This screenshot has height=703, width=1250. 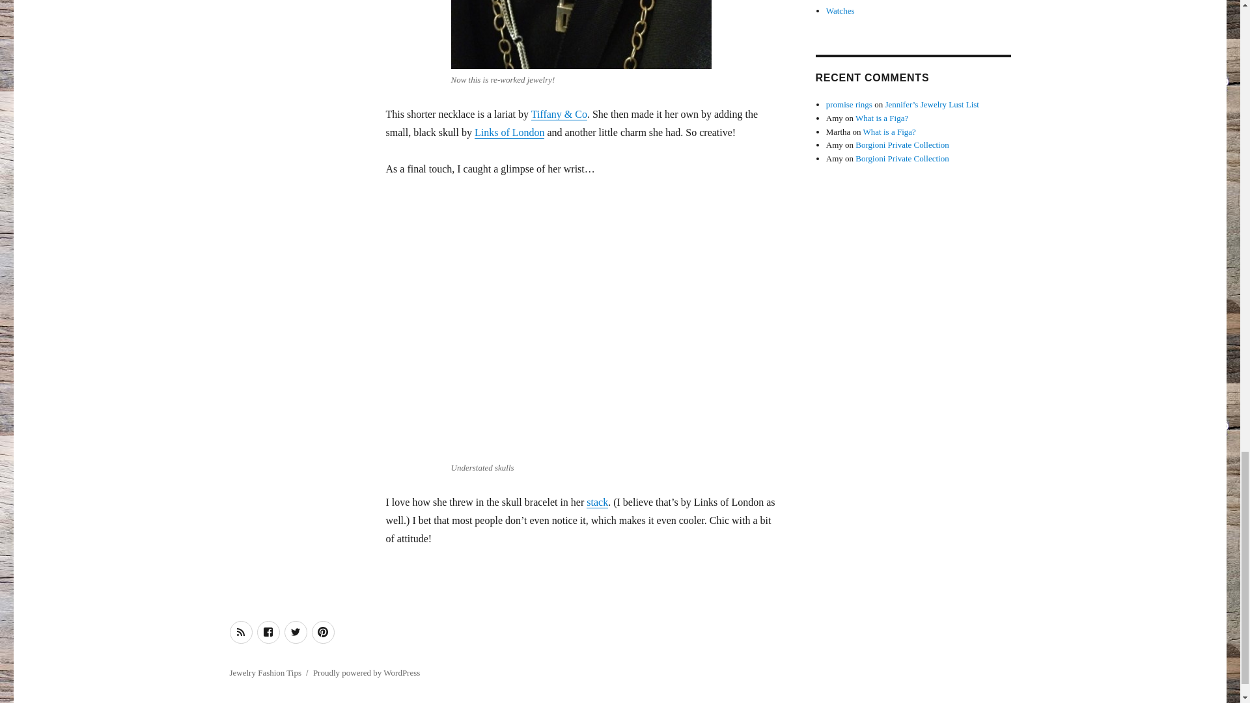 What do you see at coordinates (581, 34) in the screenshot?
I see `links of london` at bounding box center [581, 34].